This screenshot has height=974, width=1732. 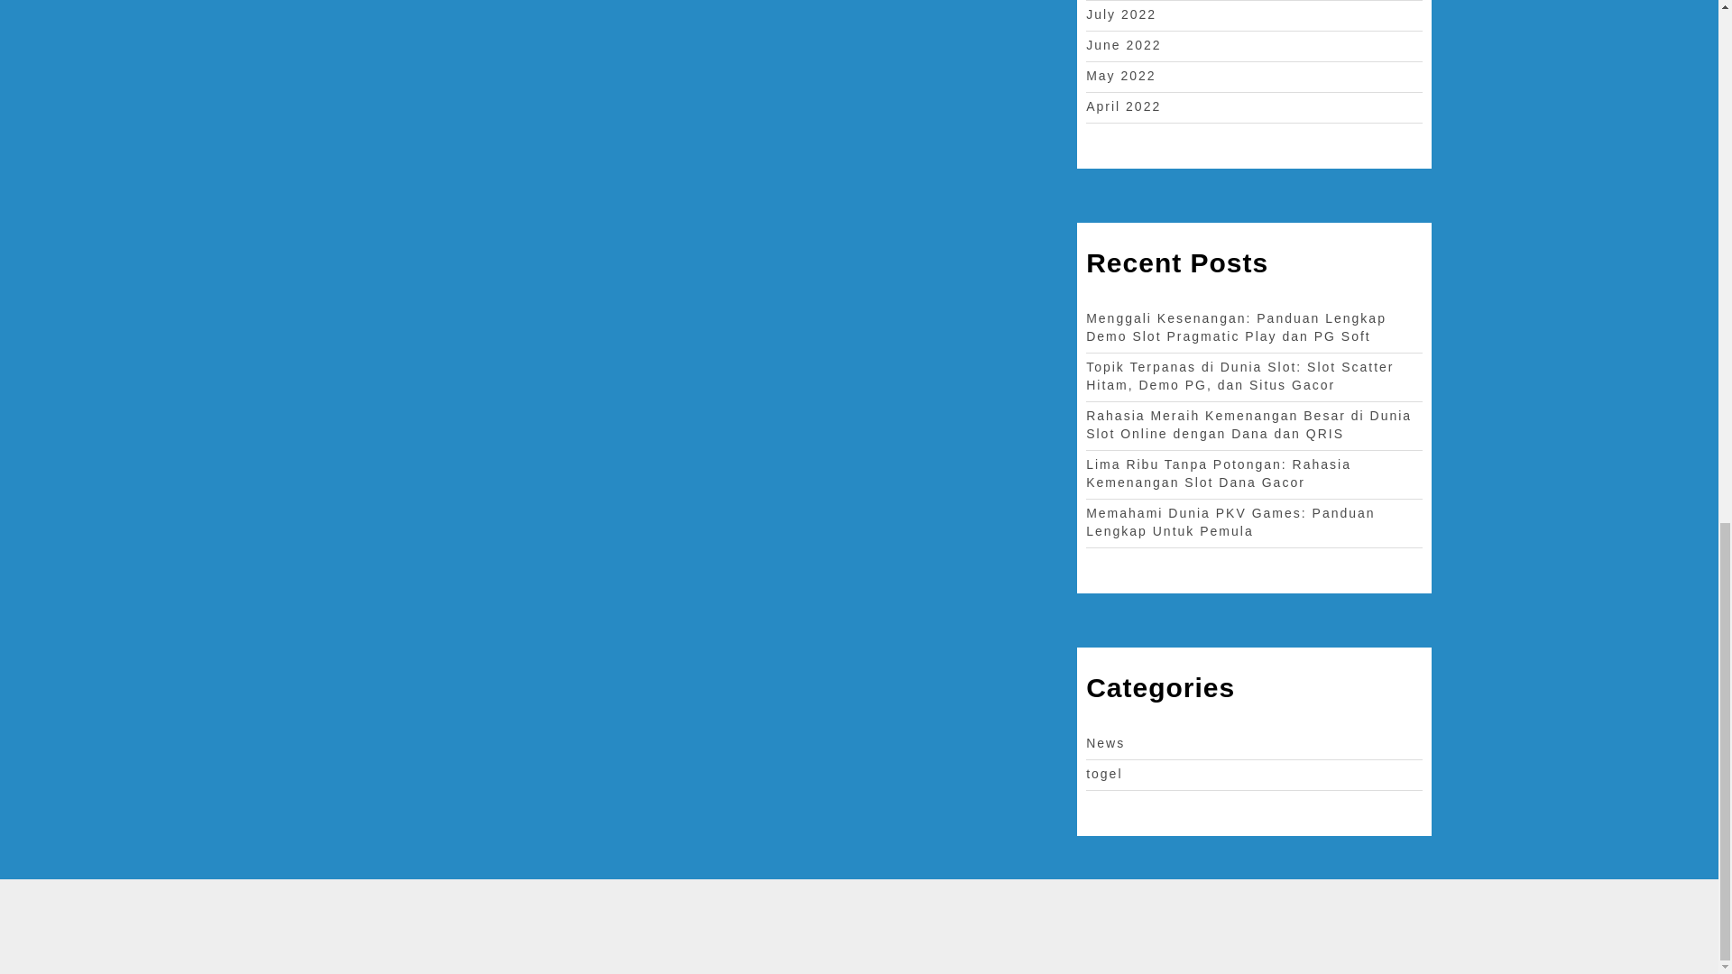 I want to click on June 2022, so click(x=1122, y=45).